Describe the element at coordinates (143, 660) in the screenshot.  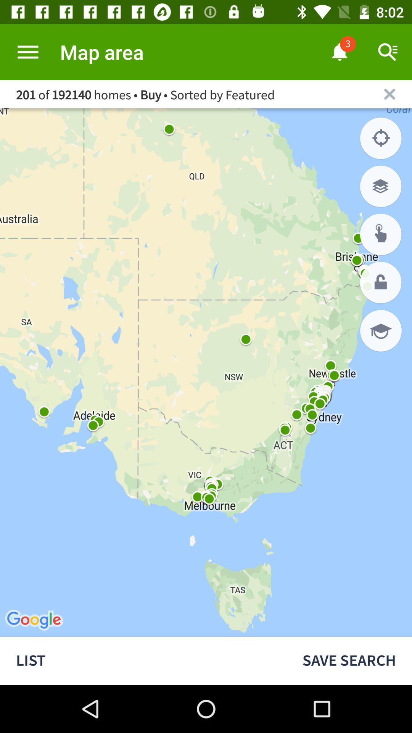
I see `press icon to the left of save search icon` at that location.